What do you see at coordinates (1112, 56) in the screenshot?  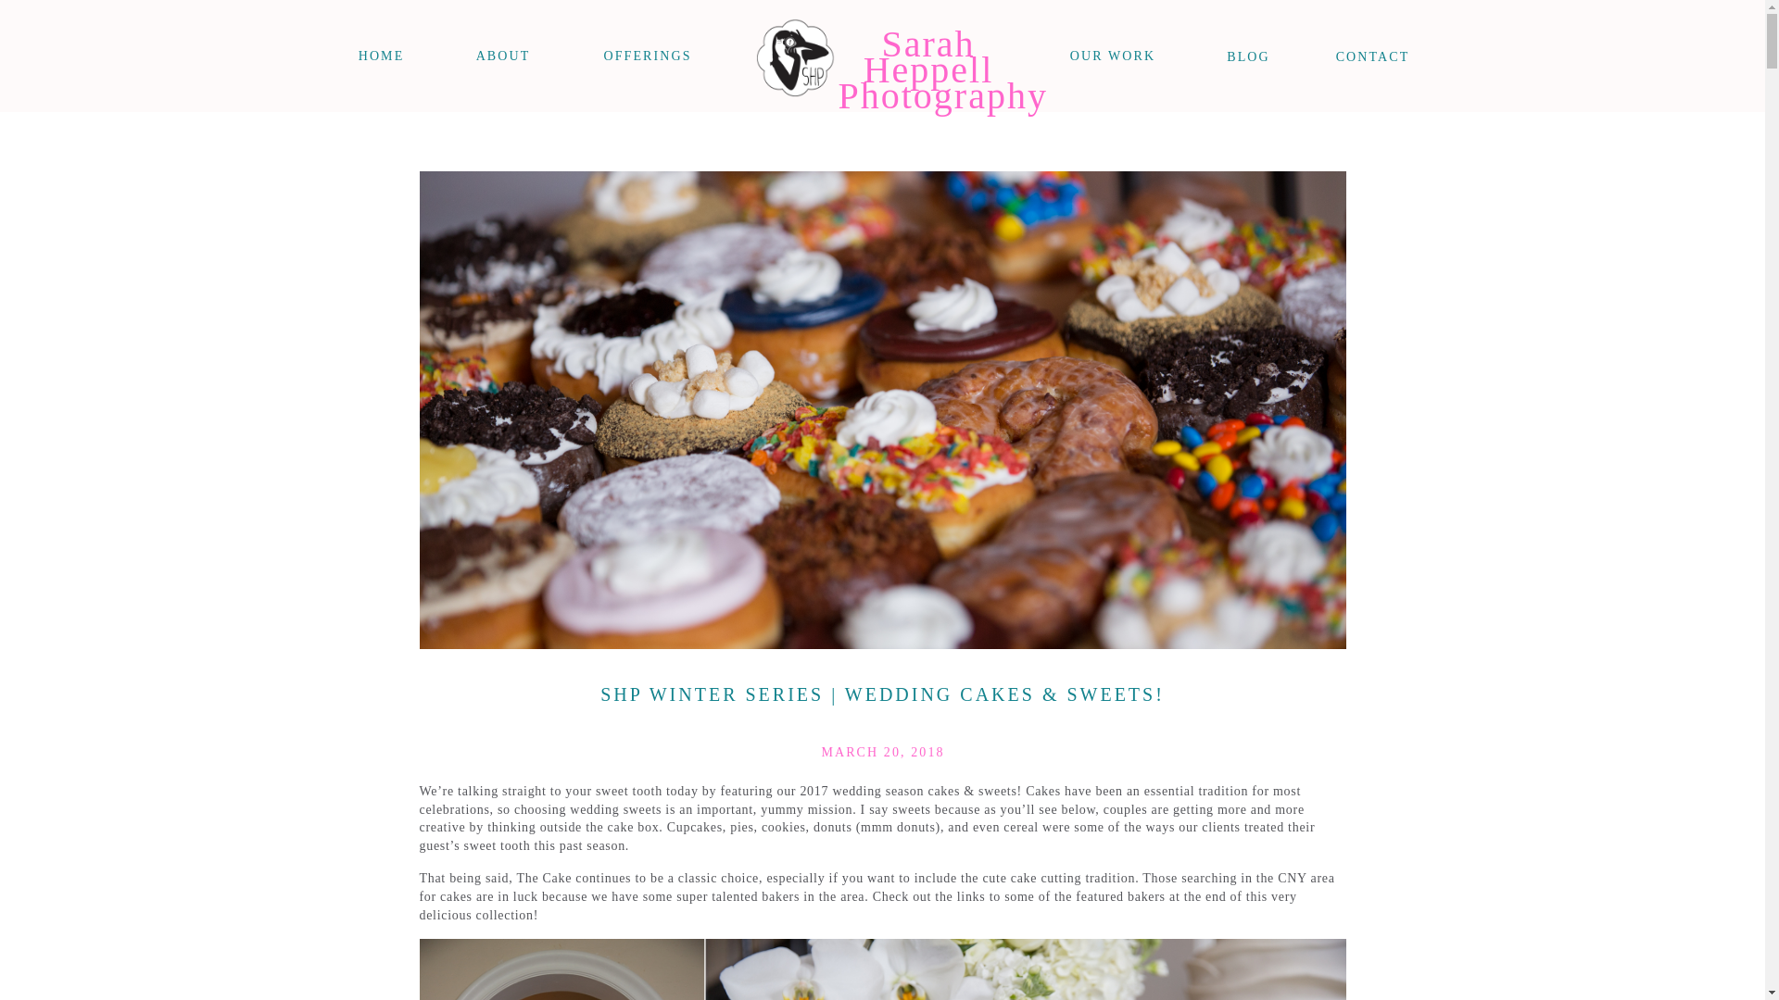 I see `OUR WORK` at bounding box center [1112, 56].